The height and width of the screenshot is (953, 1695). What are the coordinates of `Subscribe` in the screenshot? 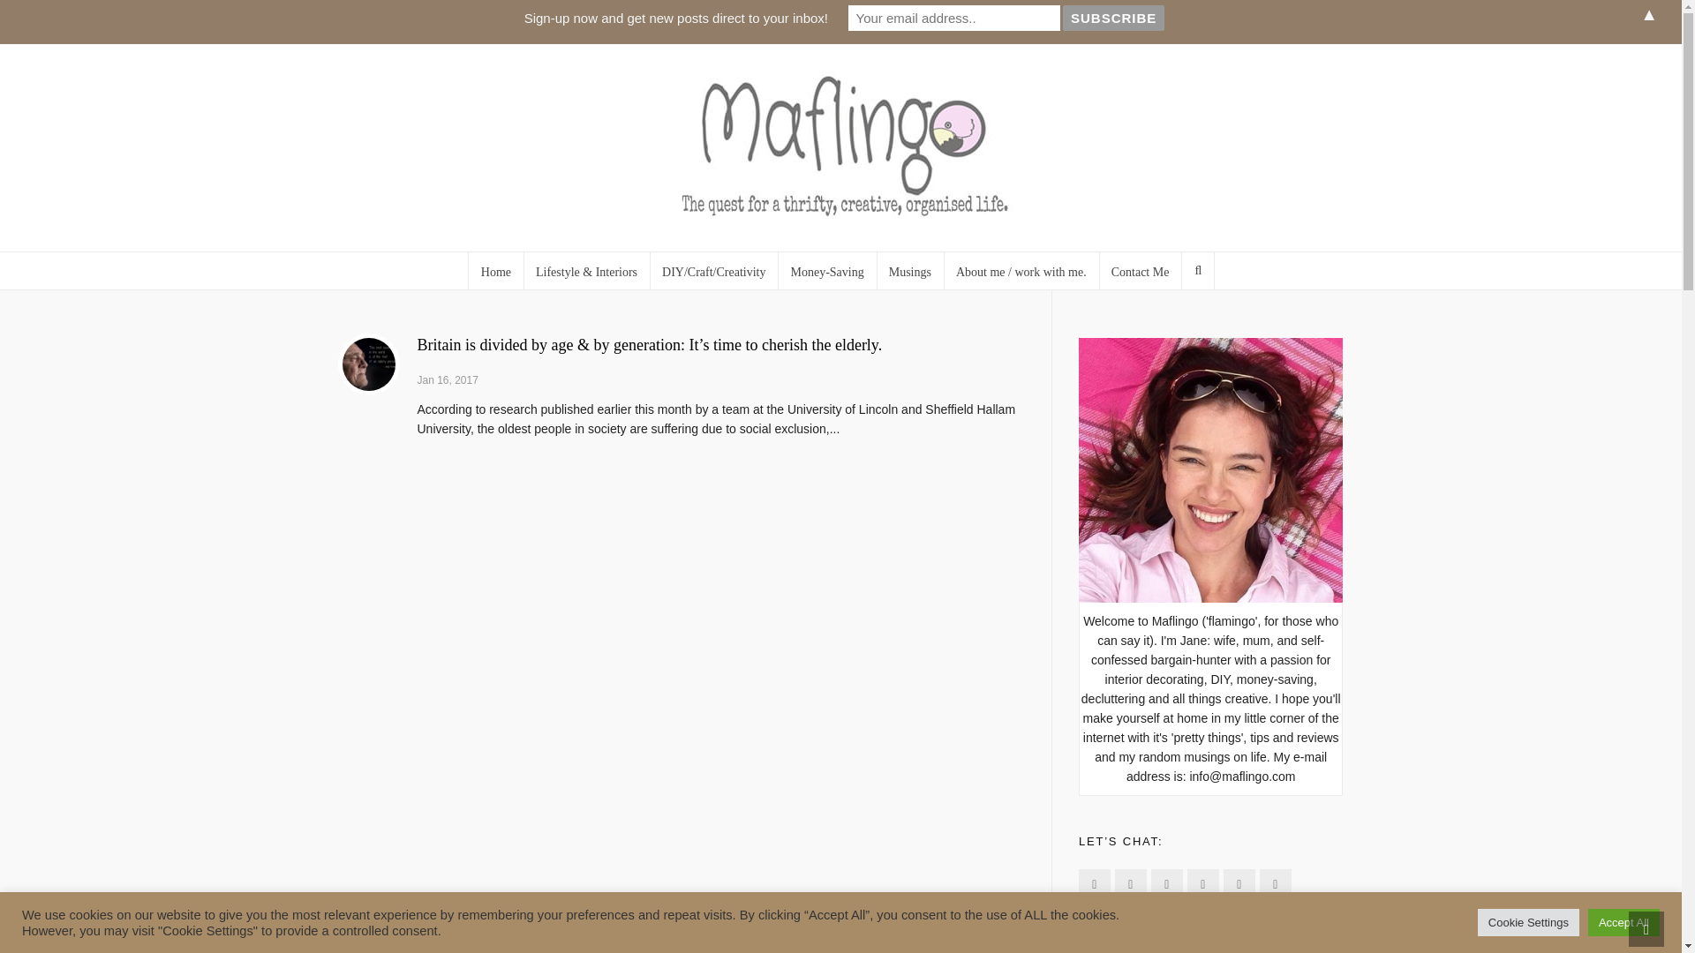 It's located at (1112, 18).